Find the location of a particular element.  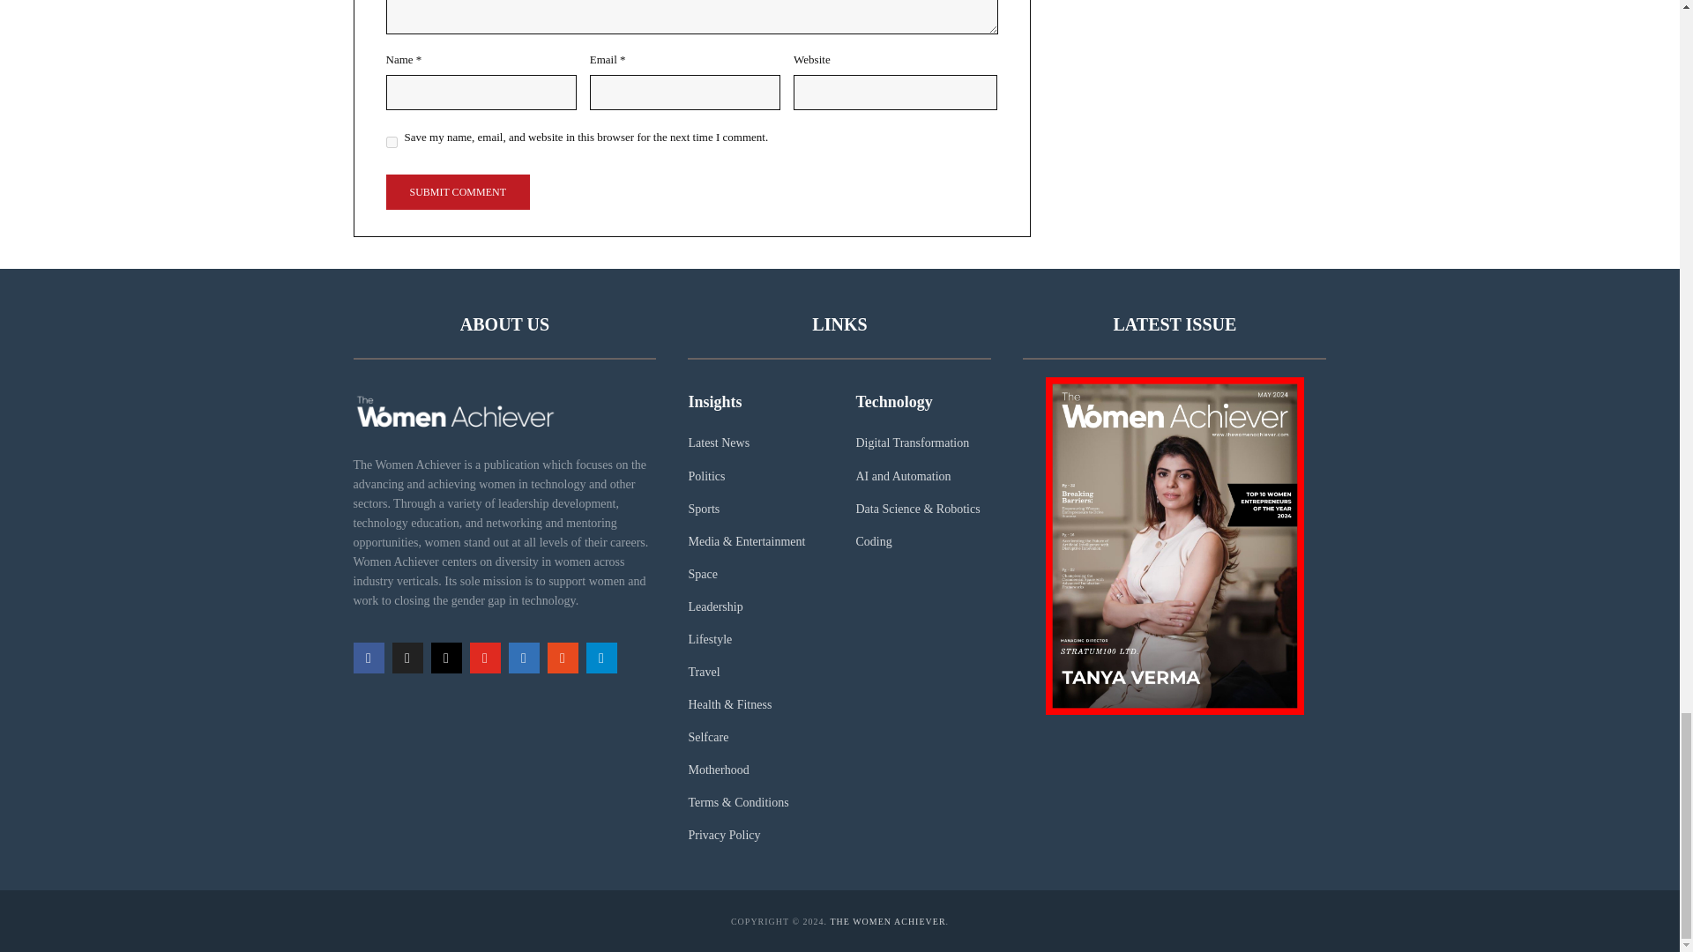

Facebook is located at coordinates (368, 658).